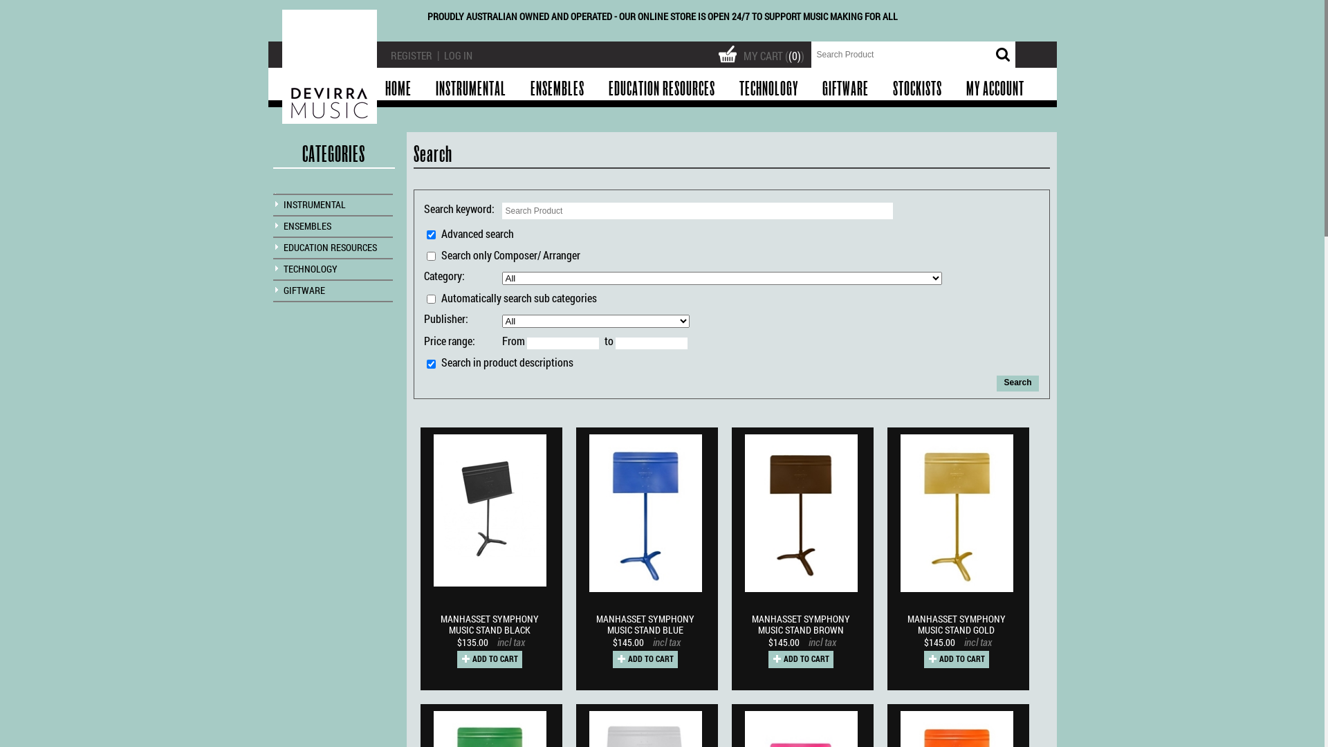 Image resolution: width=1328 pixels, height=747 pixels. I want to click on Show details for Manhasset Symphony Music Stand Brown, so click(801, 591).